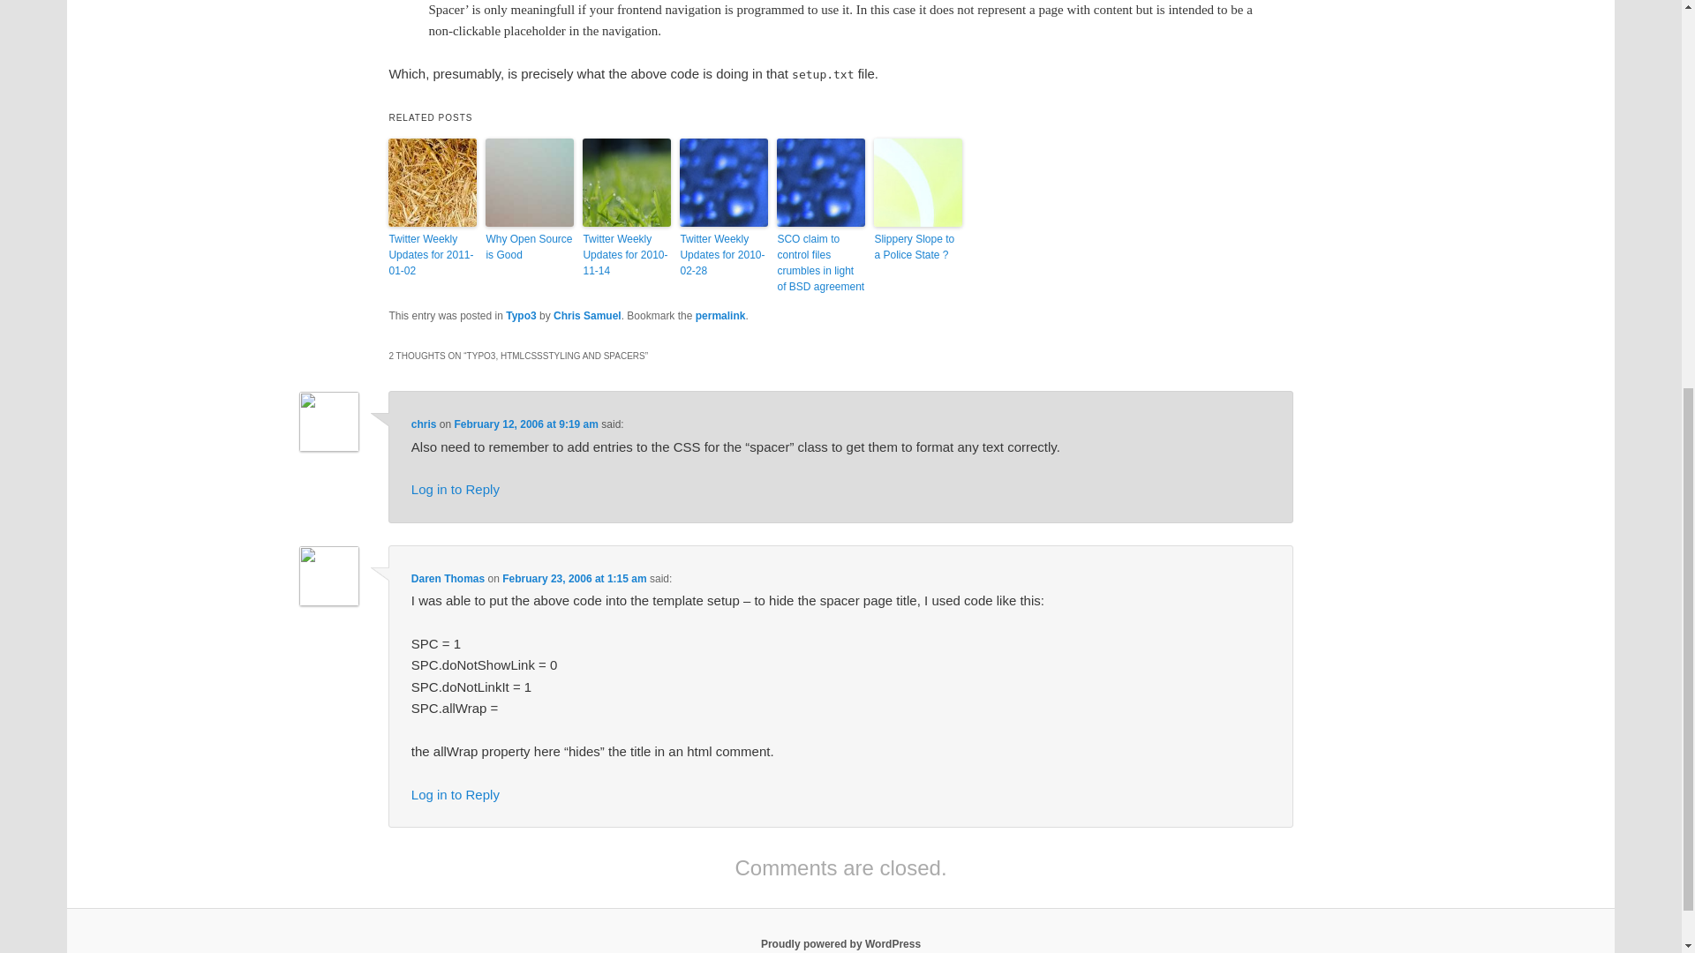 The image size is (1695, 953). What do you see at coordinates (720, 316) in the screenshot?
I see `permalink` at bounding box center [720, 316].